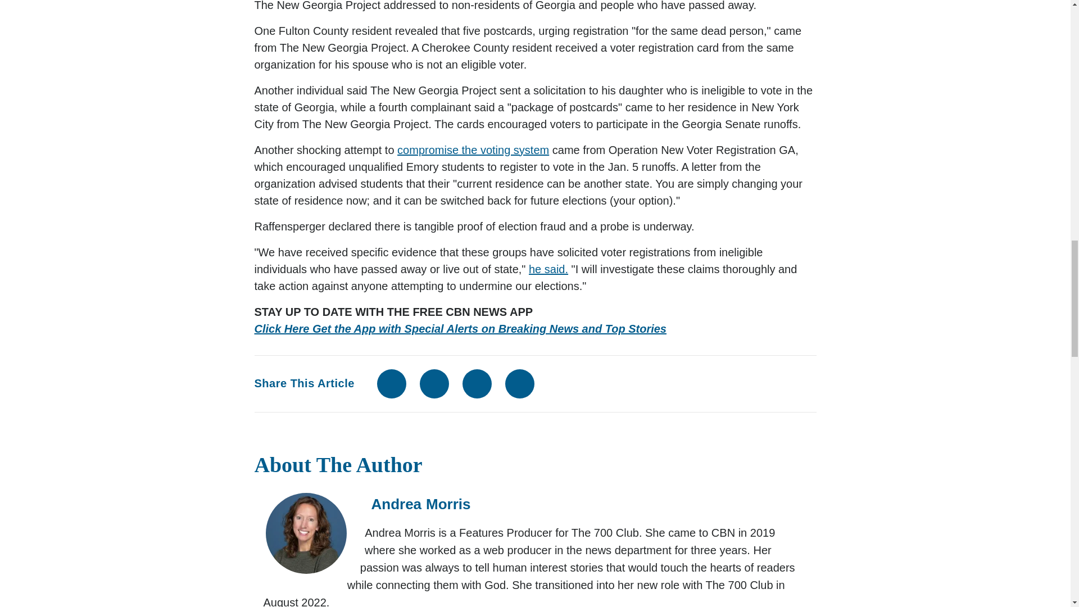 This screenshot has height=607, width=1079. Describe the element at coordinates (477, 383) in the screenshot. I see `Mail` at that location.